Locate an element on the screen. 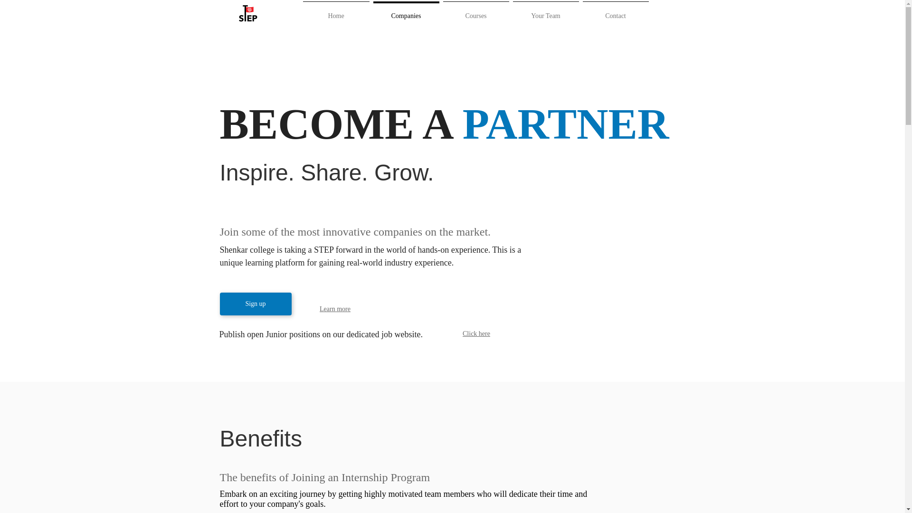  Companies is located at coordinates (406, 11).